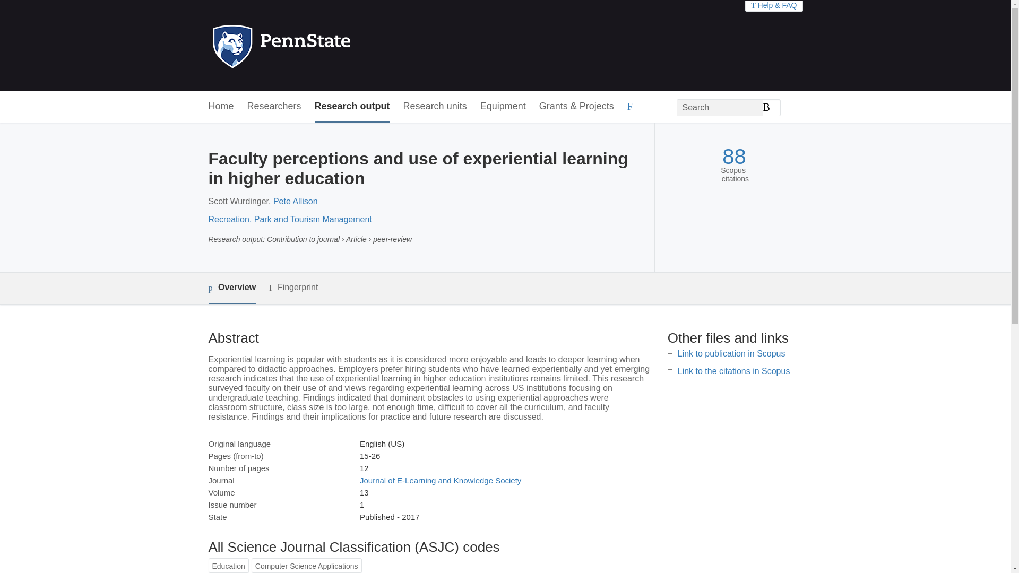 This screenshot has width=1019, height=573. What do you see at coordinates (435, 107) in the screenshot?
I see `Research units` at bounding box center [435, 107].